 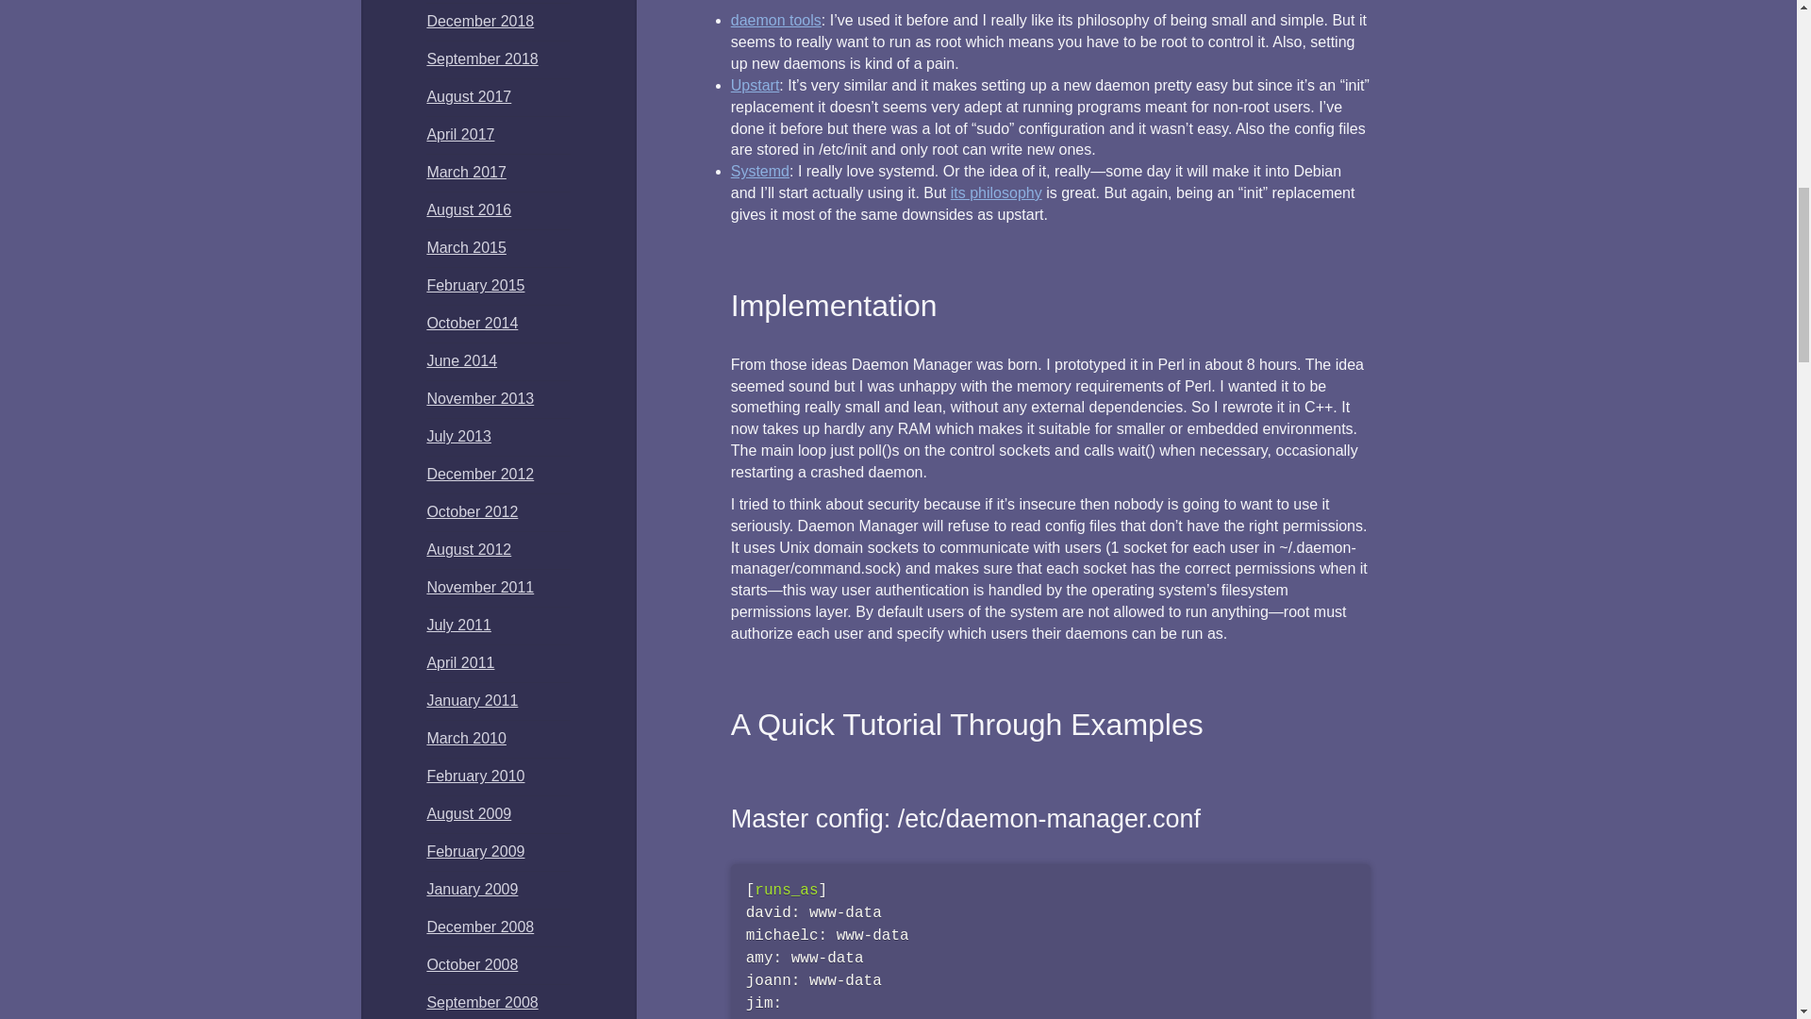 What do you see at coordinates (468, 96) in the screenshot?
I see `August 2017` at bounding box center [468, 96].